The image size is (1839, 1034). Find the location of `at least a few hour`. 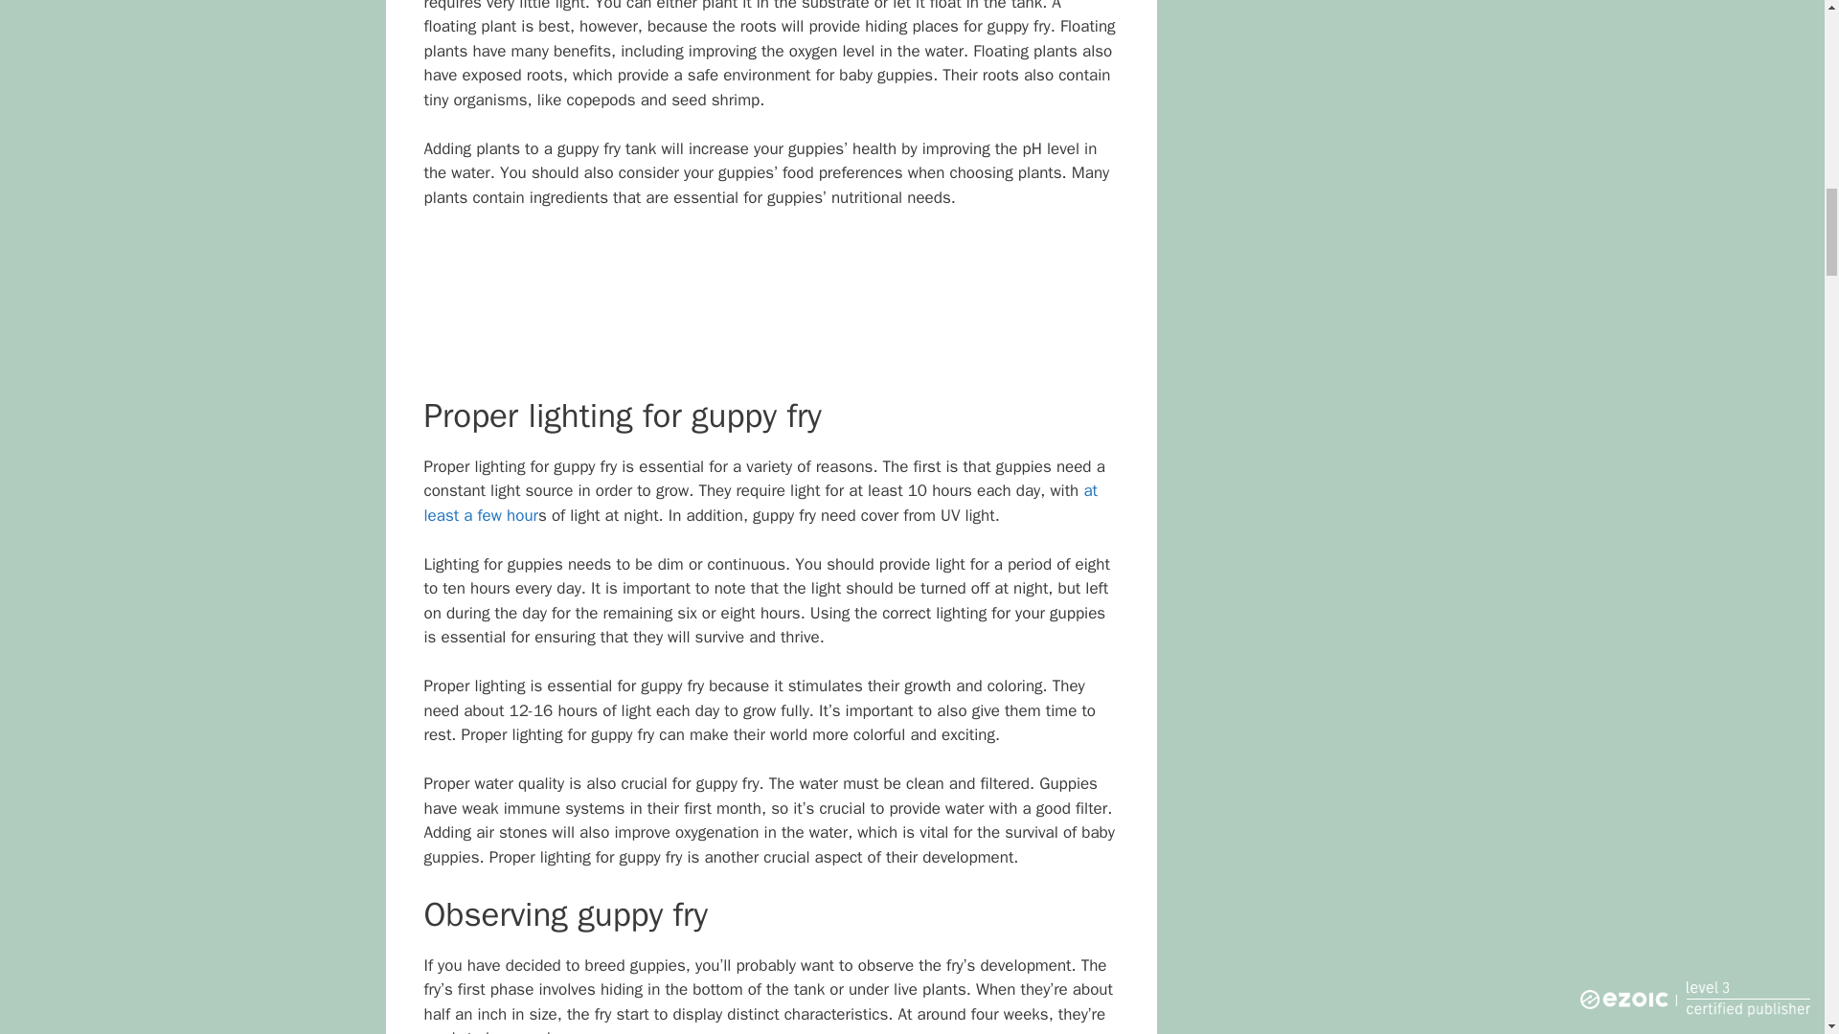

at least a few hour is located at coordinates (759, 503).